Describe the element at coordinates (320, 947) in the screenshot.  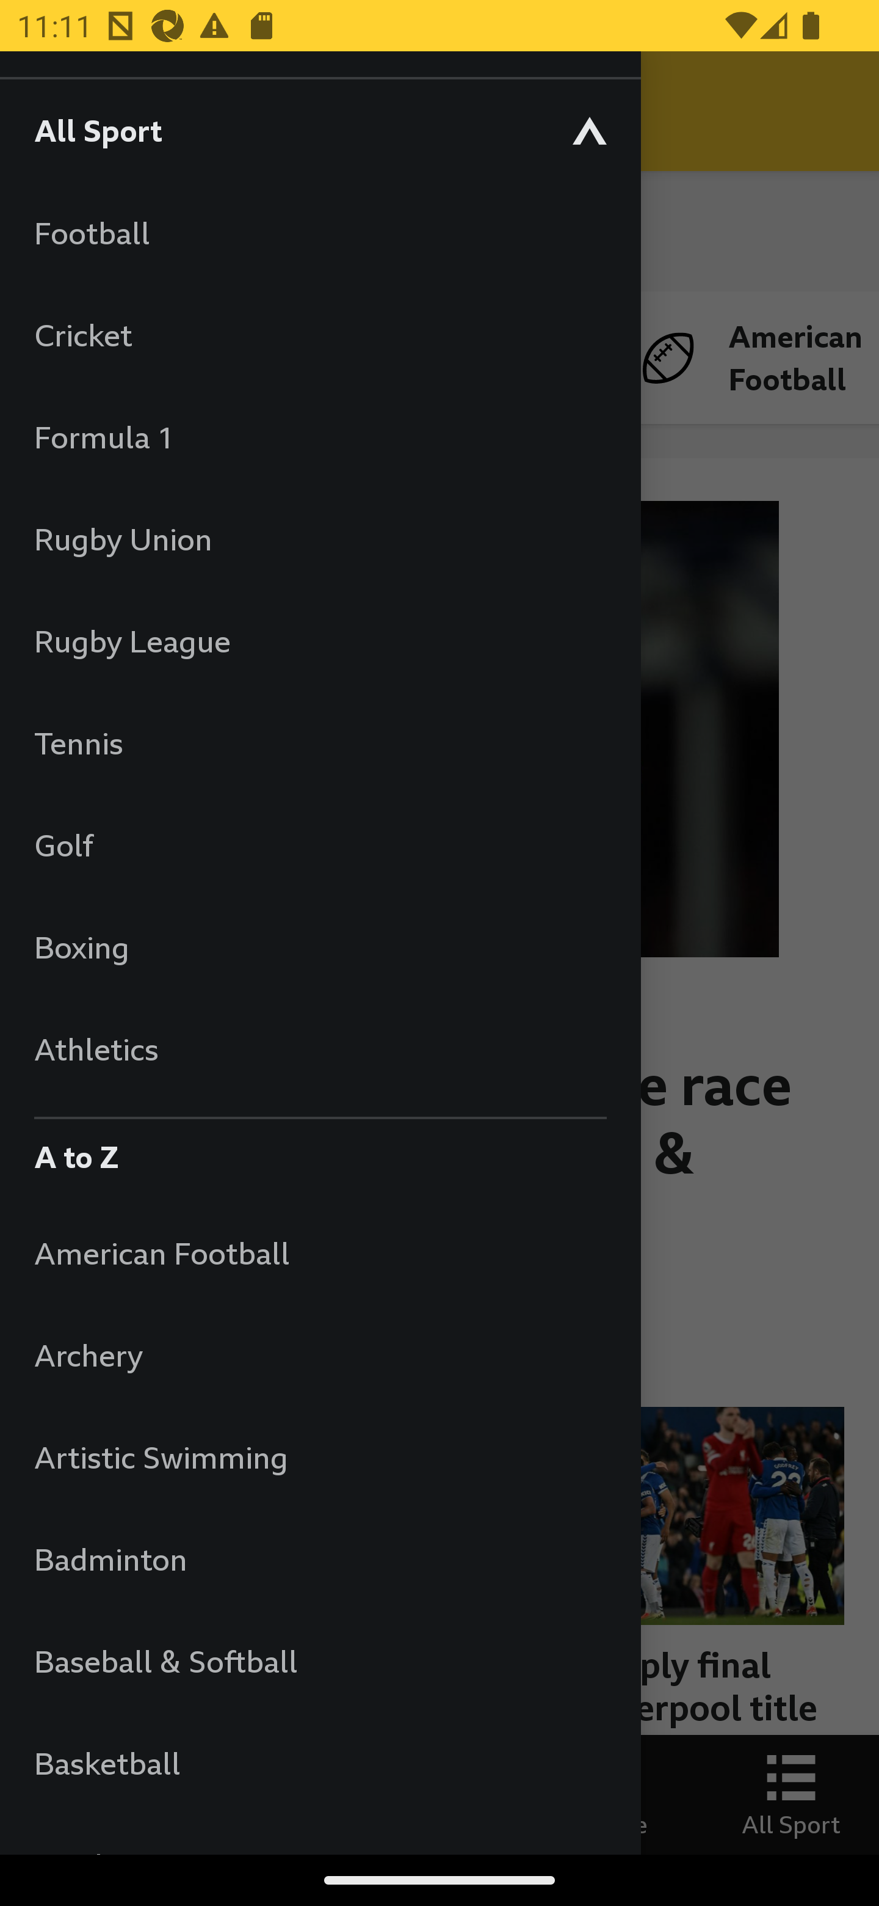
I see `Boxing` at that location.